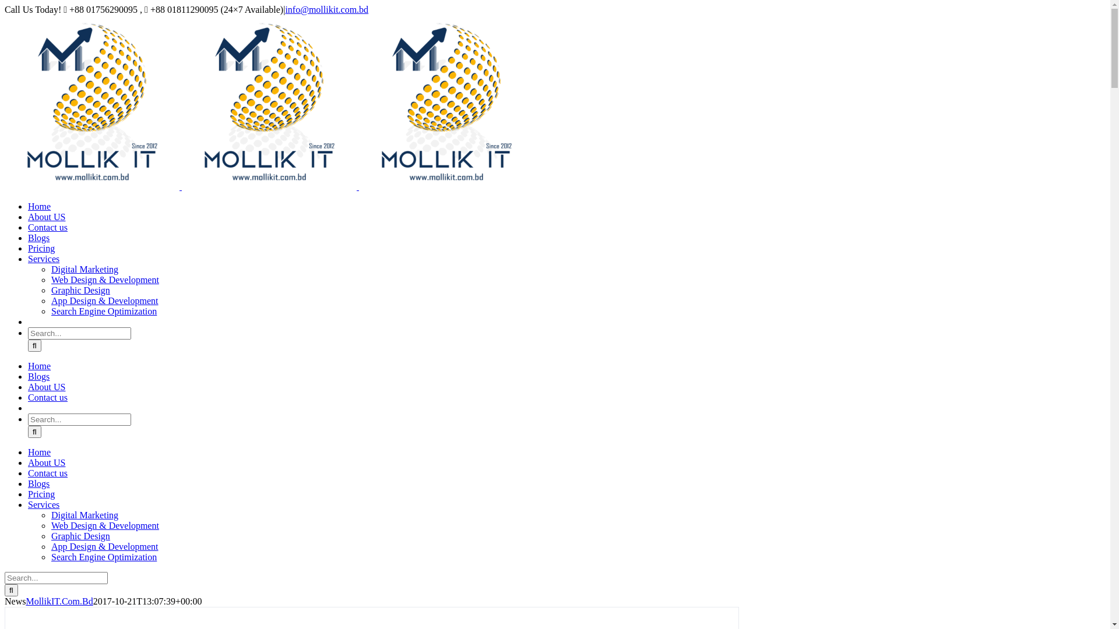 This screenshot has height=629, width=1119. Describe the element at coordinates (80, 536) in the screenshot. I see `Graphic Design` at that location.